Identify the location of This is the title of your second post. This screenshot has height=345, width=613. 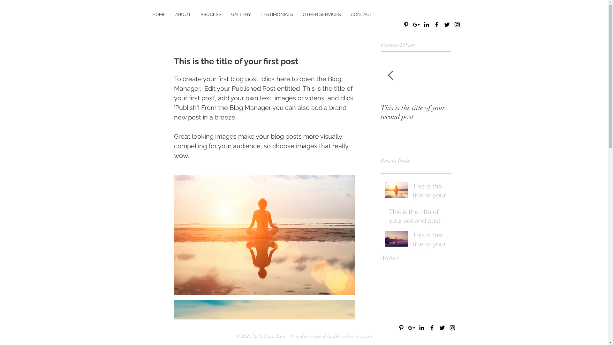
(418, 218).